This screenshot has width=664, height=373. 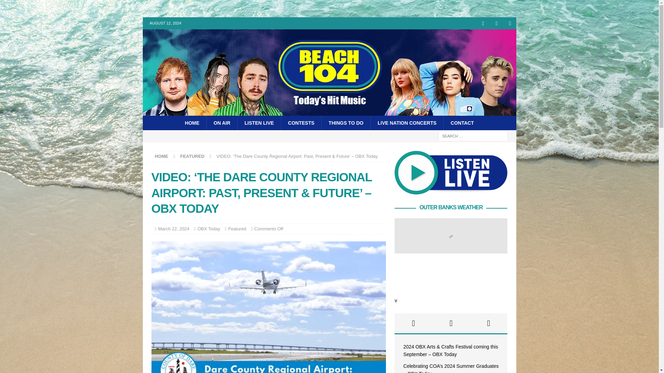 I want to click on HOME, so click(x=162, y=156).